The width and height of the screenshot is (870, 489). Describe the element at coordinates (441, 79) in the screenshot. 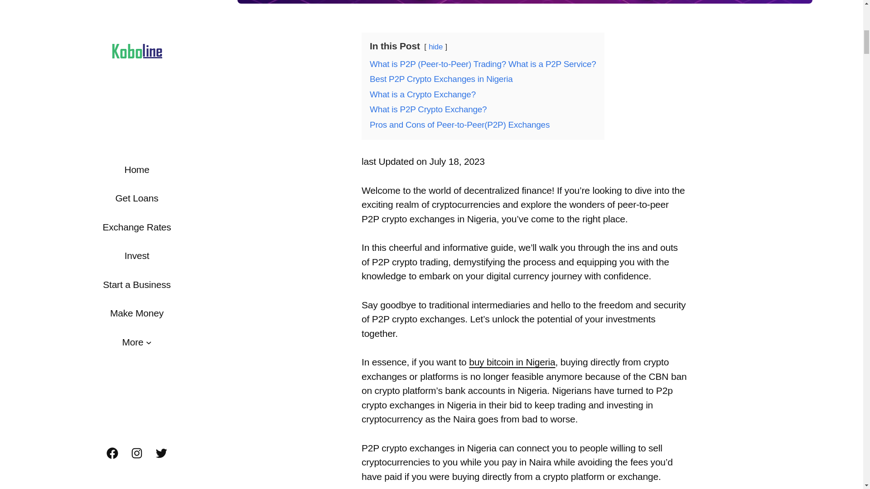

I see `Best P2P Crypto Exchanges in Nigeria` at that location.